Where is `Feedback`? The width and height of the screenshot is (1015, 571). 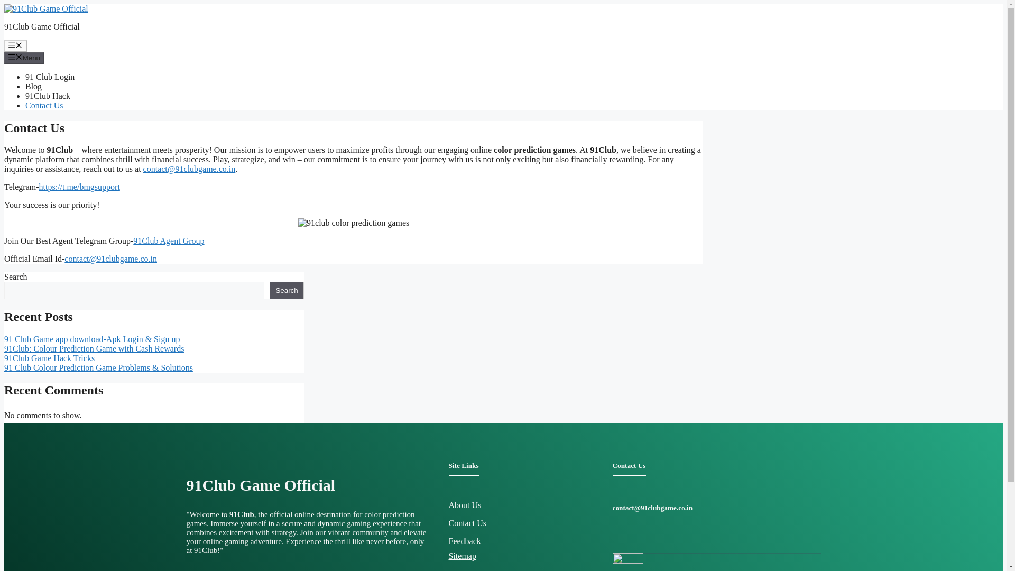
Feedback is located at coordinates (464, 541).